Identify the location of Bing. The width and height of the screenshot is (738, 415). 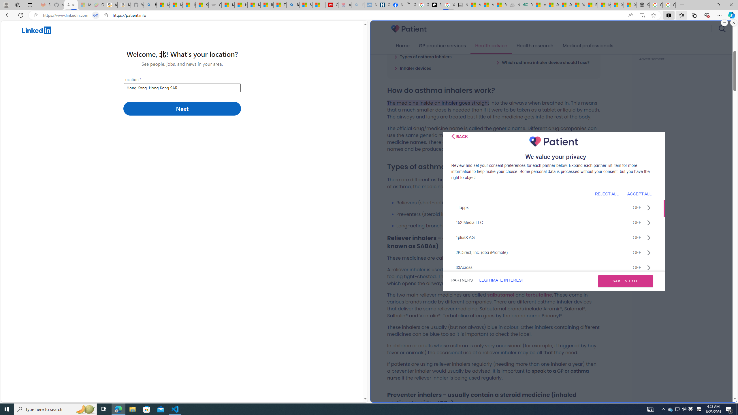
(293, 5).